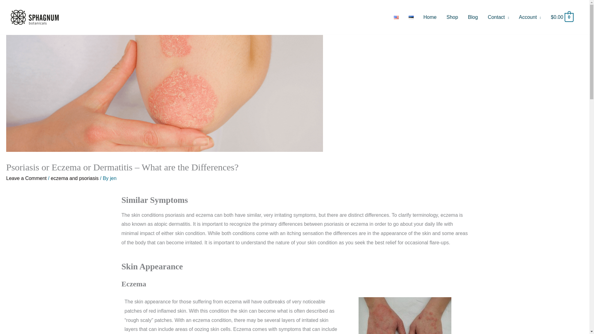 This screenshot has height=334, width=594. What do you see at coordinates (430, 17) in the screenshot?
I see `Home` at bounding box center [430, 17].